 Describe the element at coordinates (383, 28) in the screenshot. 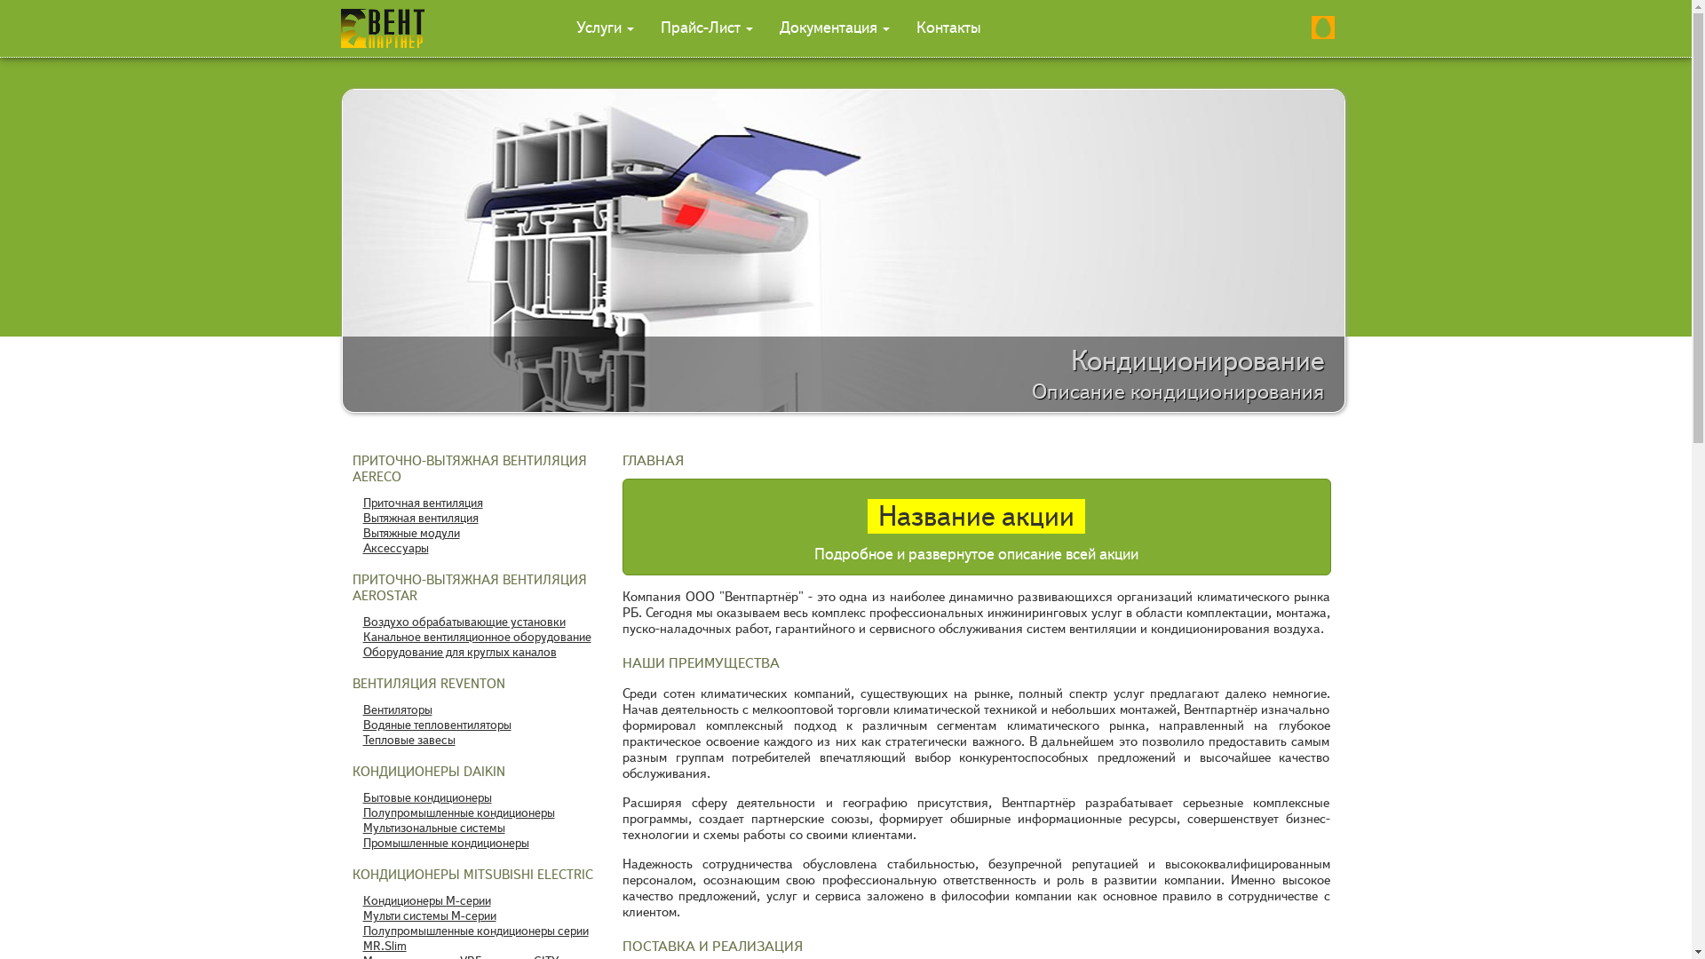

I see `http://ventpartner.by` at that location.